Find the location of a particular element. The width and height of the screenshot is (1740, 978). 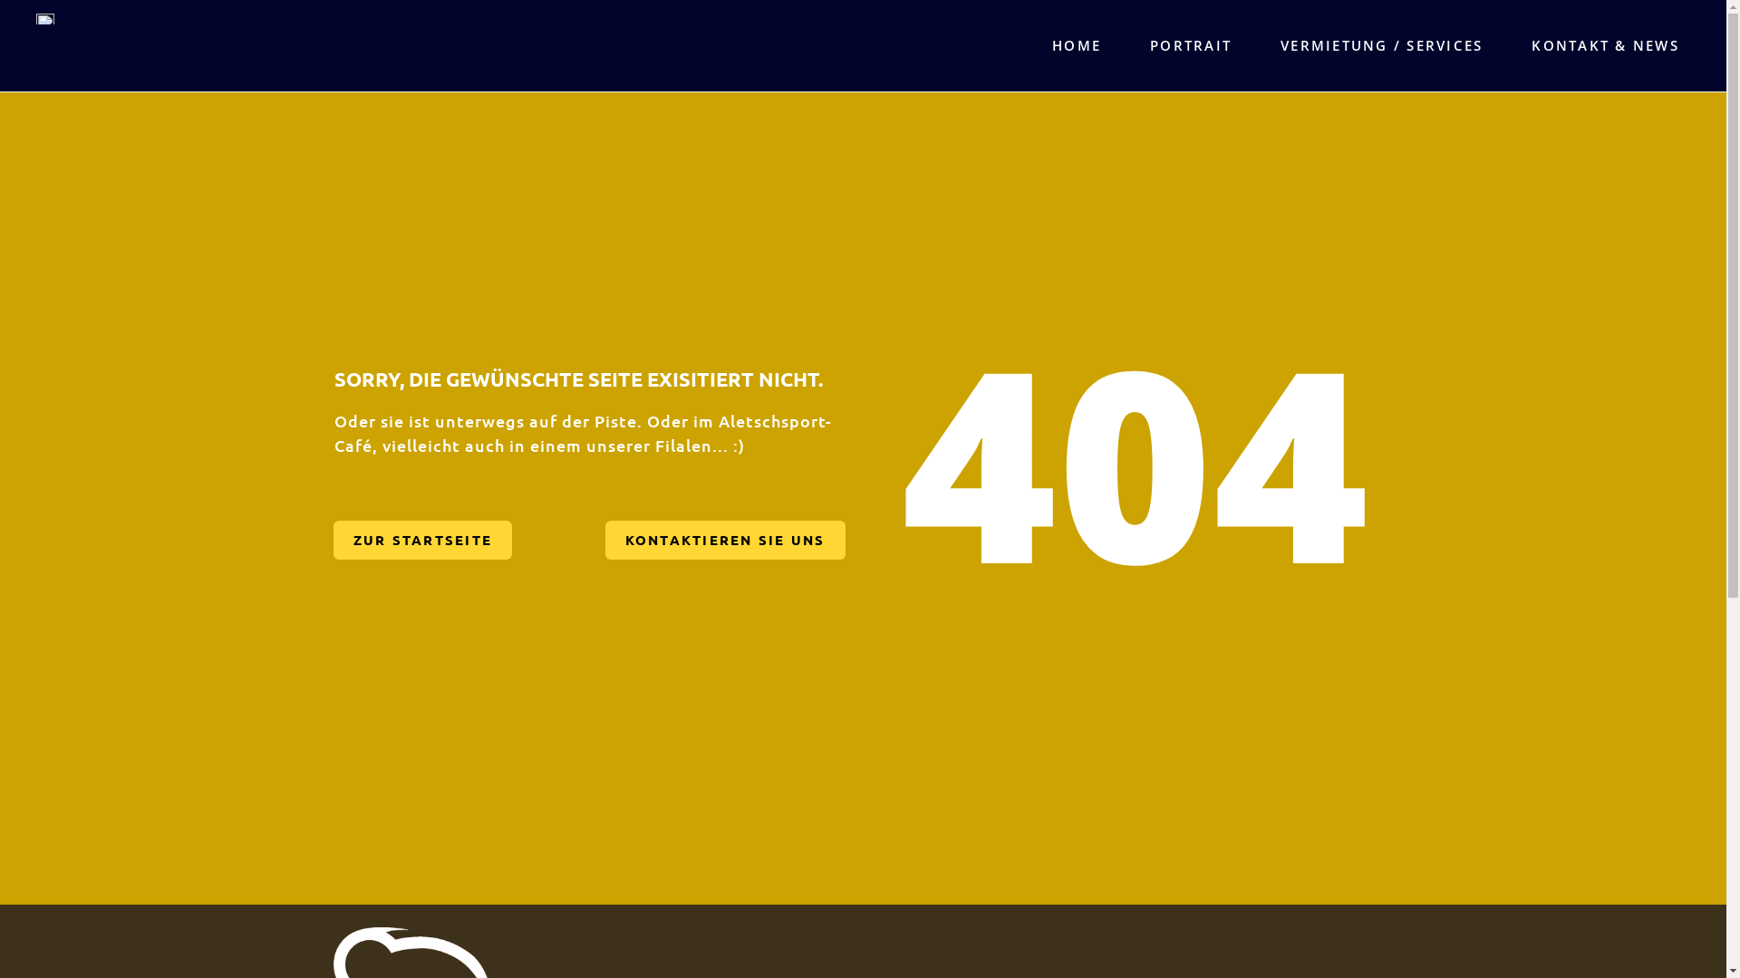

VERMIETUNG / SERVICES is located at coordinates (1381, 45).